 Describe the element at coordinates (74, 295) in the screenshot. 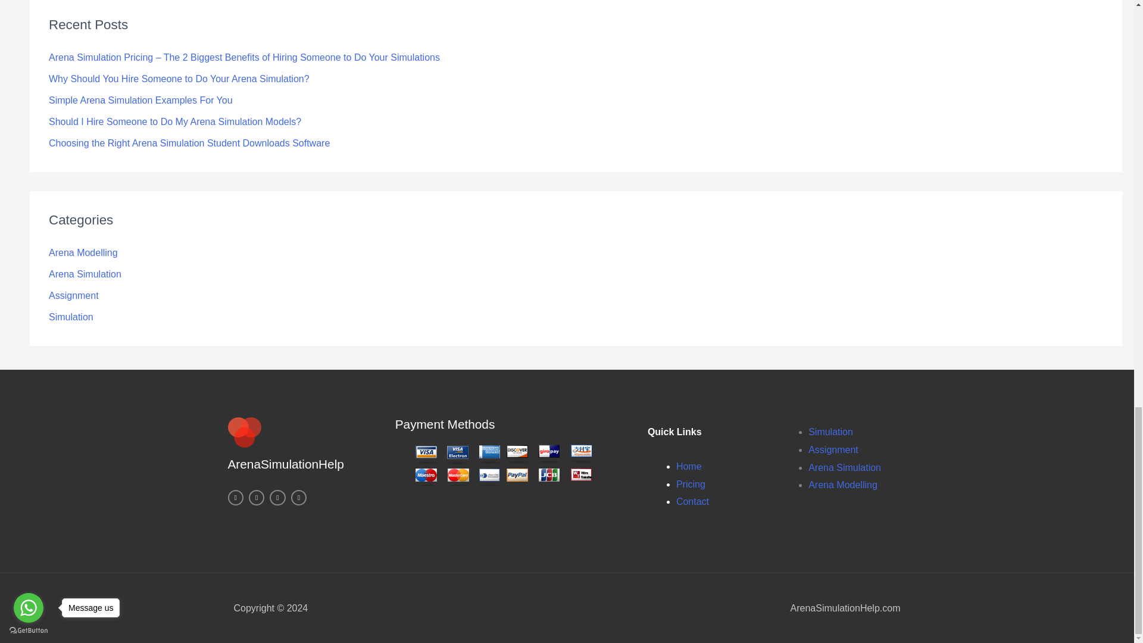

I see `Assignment` at that location.